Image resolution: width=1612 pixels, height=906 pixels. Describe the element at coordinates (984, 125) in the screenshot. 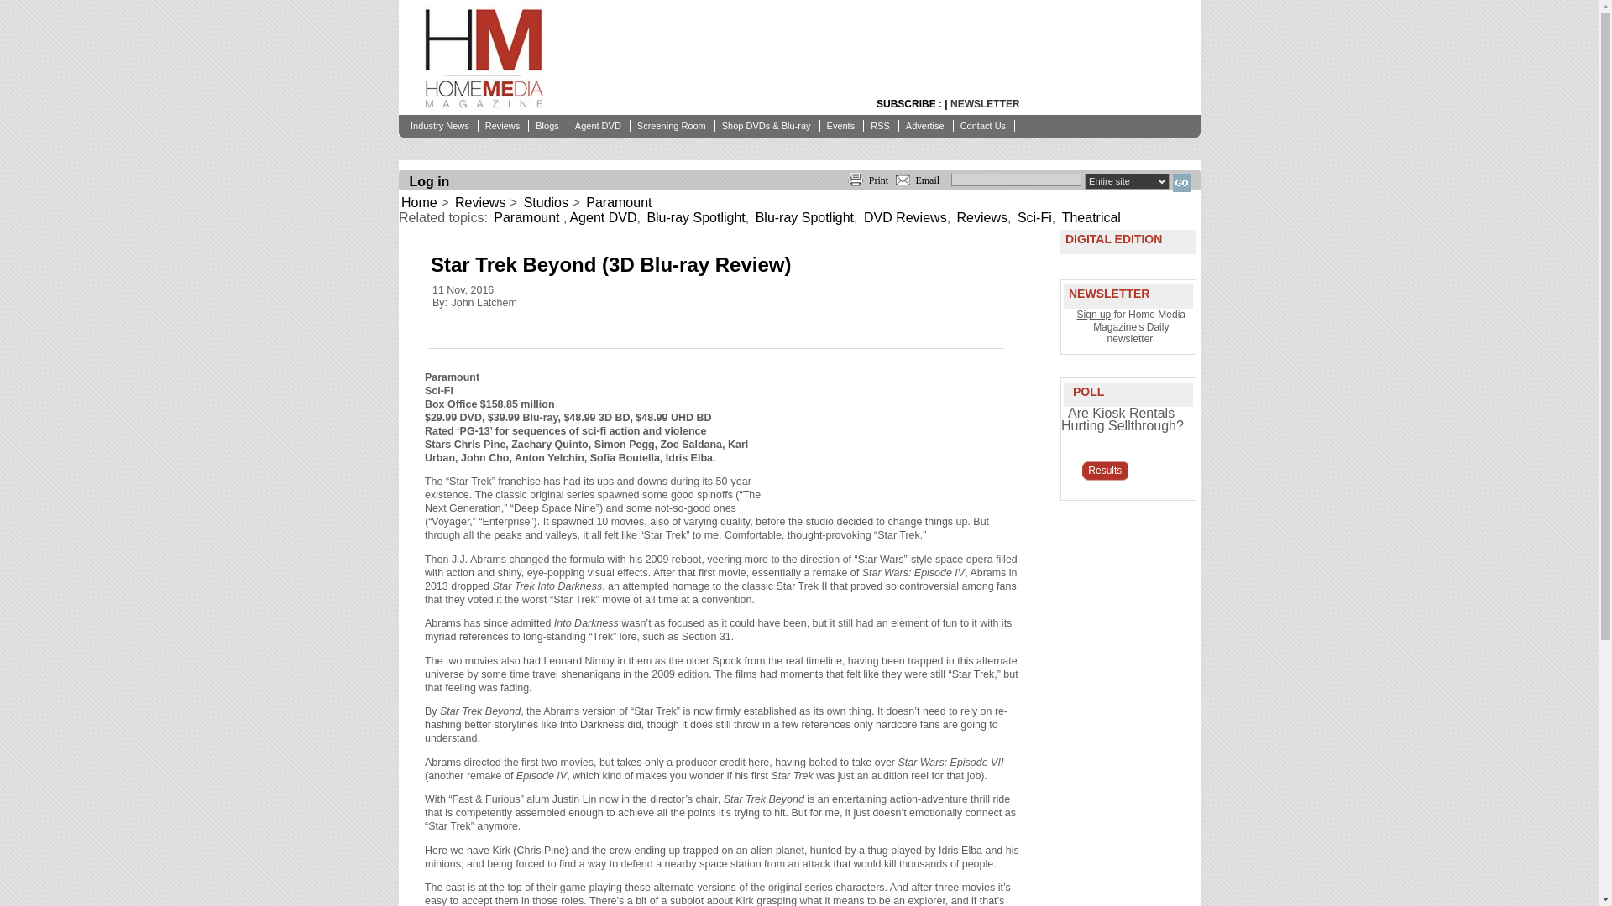

I see `Contact Us` at that location.